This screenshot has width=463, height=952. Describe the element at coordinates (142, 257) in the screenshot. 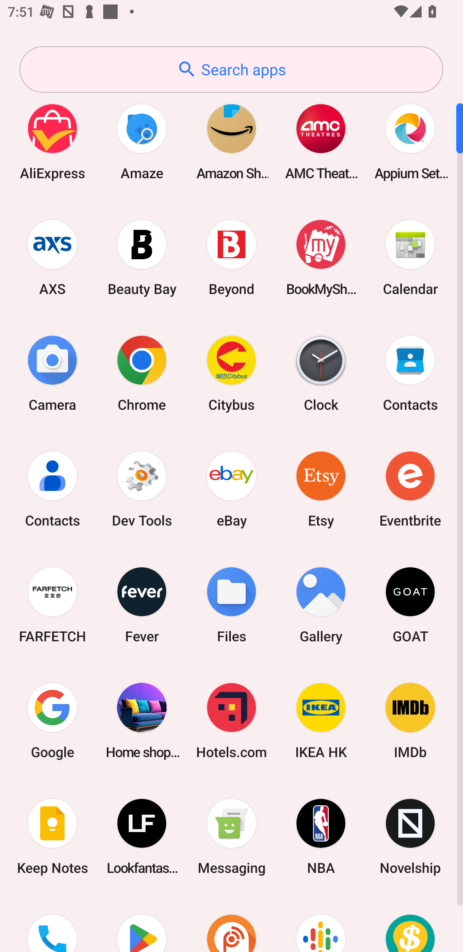

I see `Beauty Bay` at that location.